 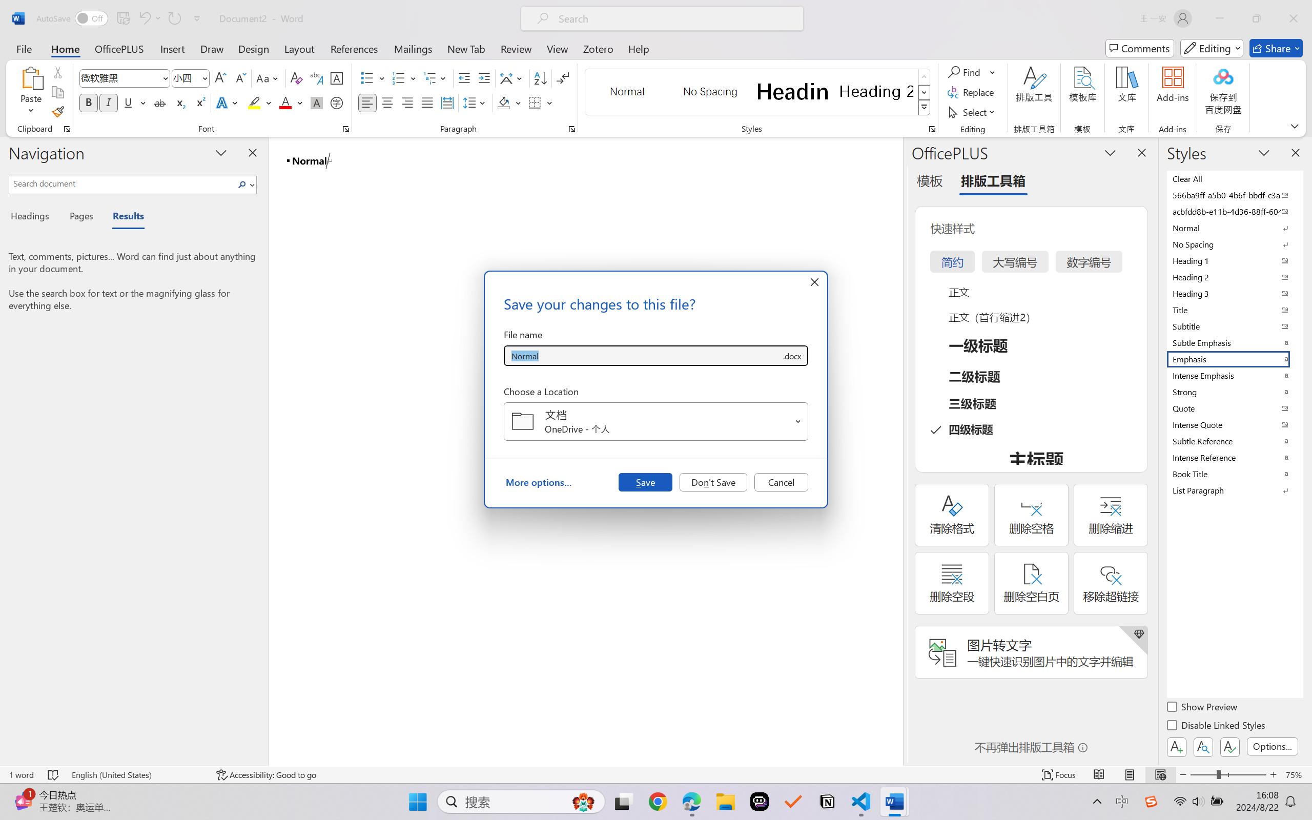 I want to click on Web Layout, so click(x=1160, y=775).